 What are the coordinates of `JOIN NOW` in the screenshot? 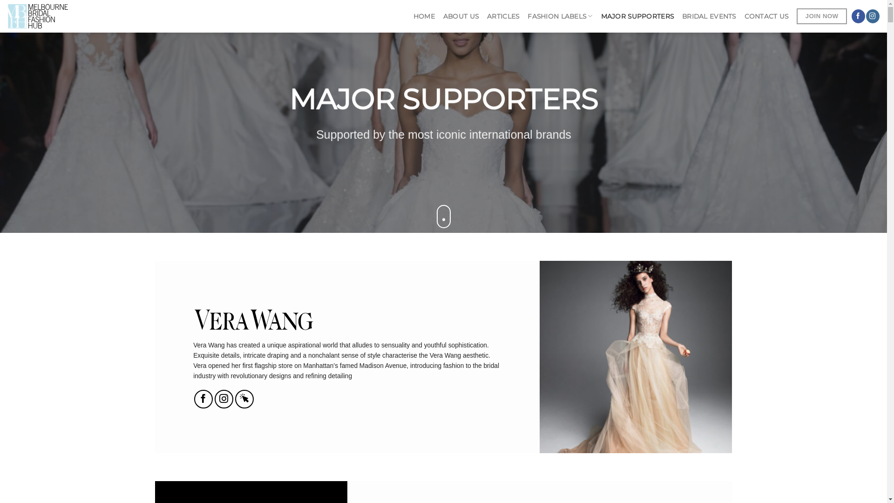 It's located at (821, 16).